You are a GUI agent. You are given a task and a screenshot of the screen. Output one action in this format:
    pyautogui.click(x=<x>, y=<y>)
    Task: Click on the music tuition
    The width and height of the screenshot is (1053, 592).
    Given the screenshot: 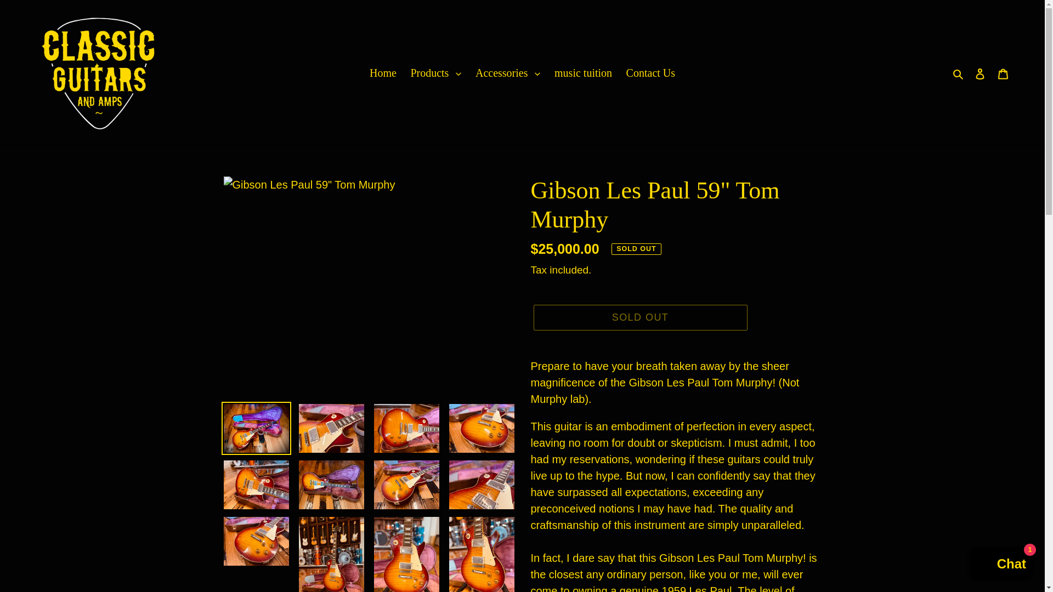 What is the action you would take?
    pyautogui.click(x=582, y=72)
    